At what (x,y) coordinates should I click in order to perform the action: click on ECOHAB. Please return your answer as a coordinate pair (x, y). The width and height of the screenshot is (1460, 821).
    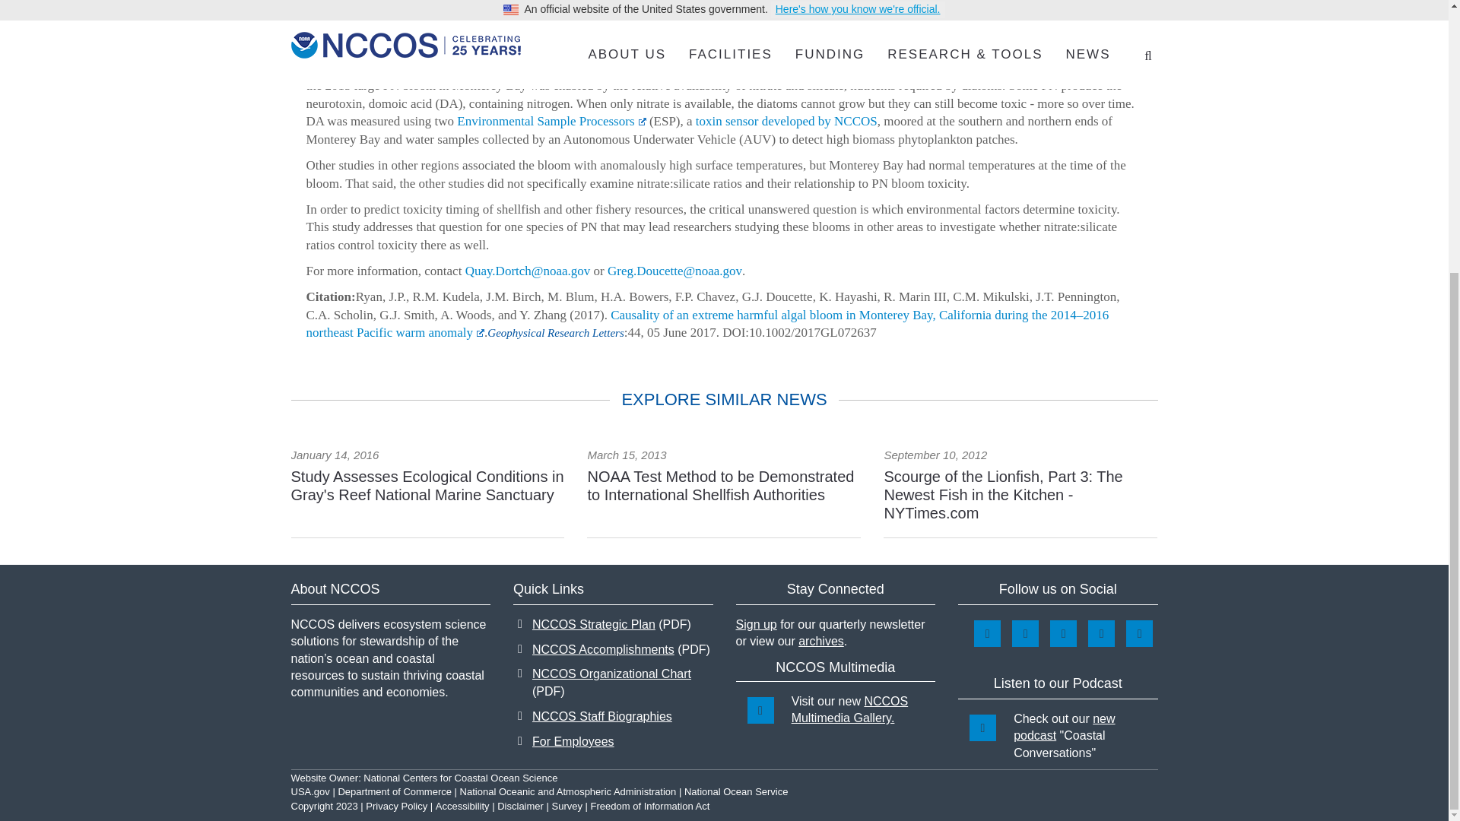
    Looking at the image, I should click on (908, 49).